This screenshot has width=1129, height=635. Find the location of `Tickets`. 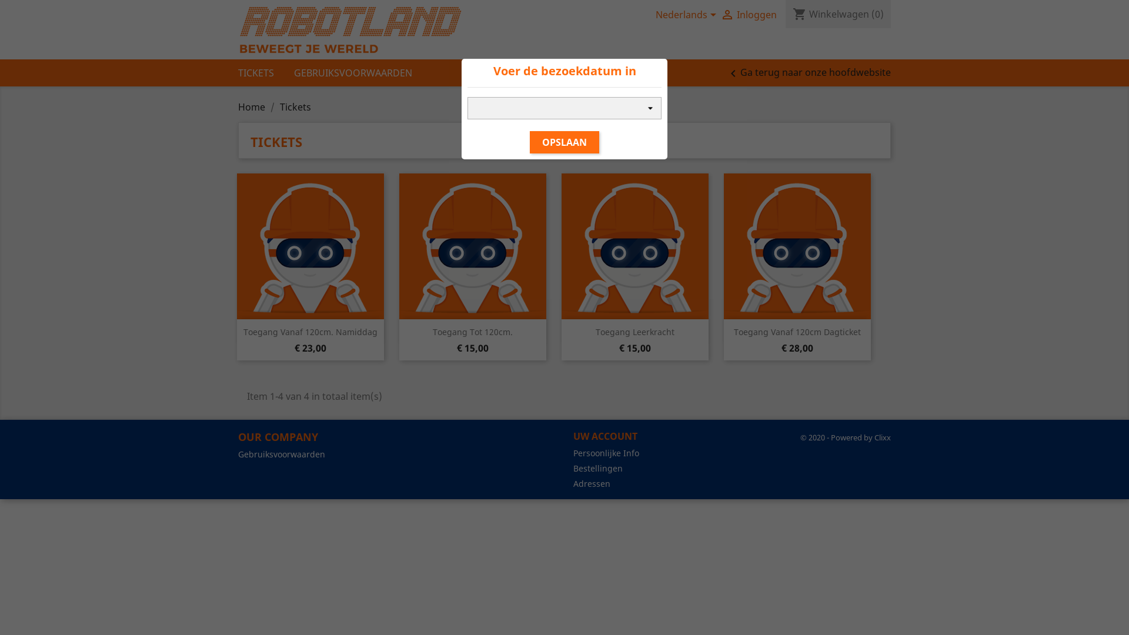

Tickets is located at coordinates (295, 107).